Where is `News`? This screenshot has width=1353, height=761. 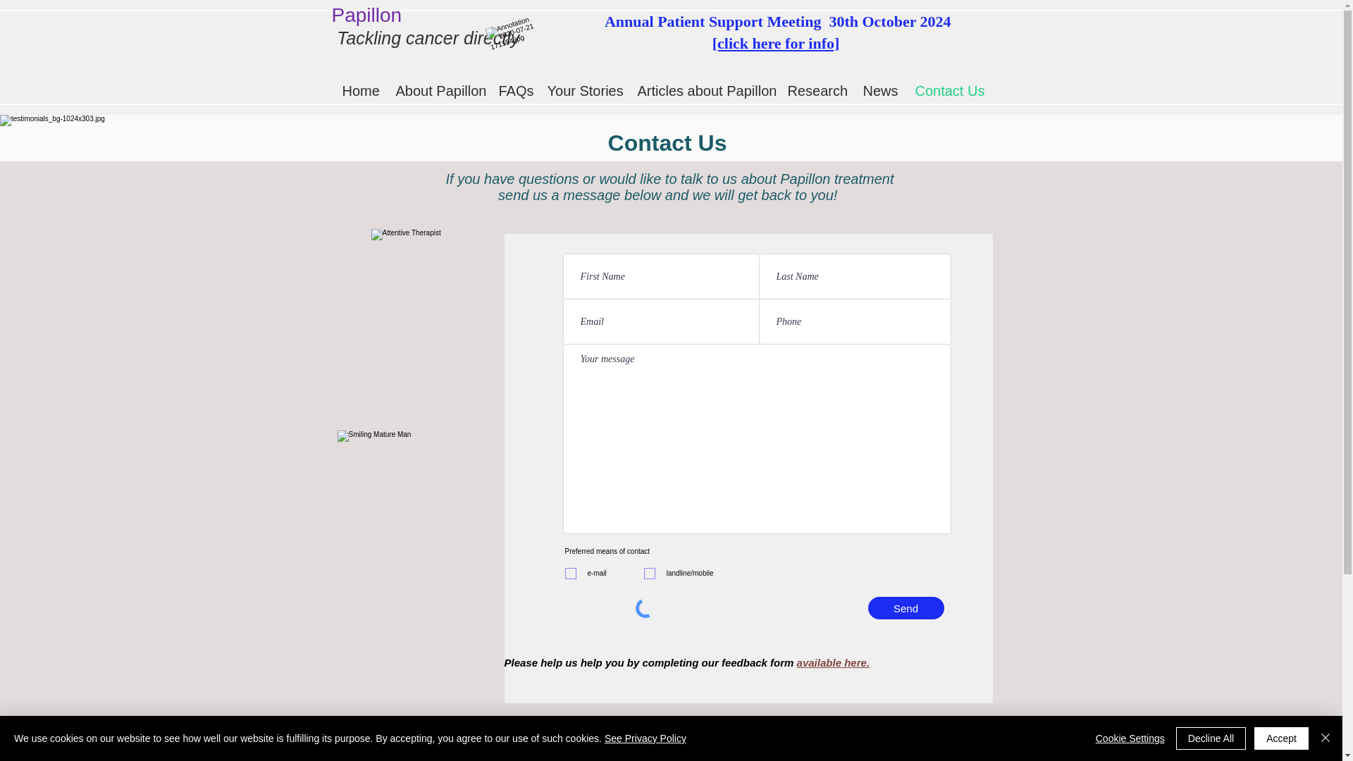
News is located at coordinates (878, 91).